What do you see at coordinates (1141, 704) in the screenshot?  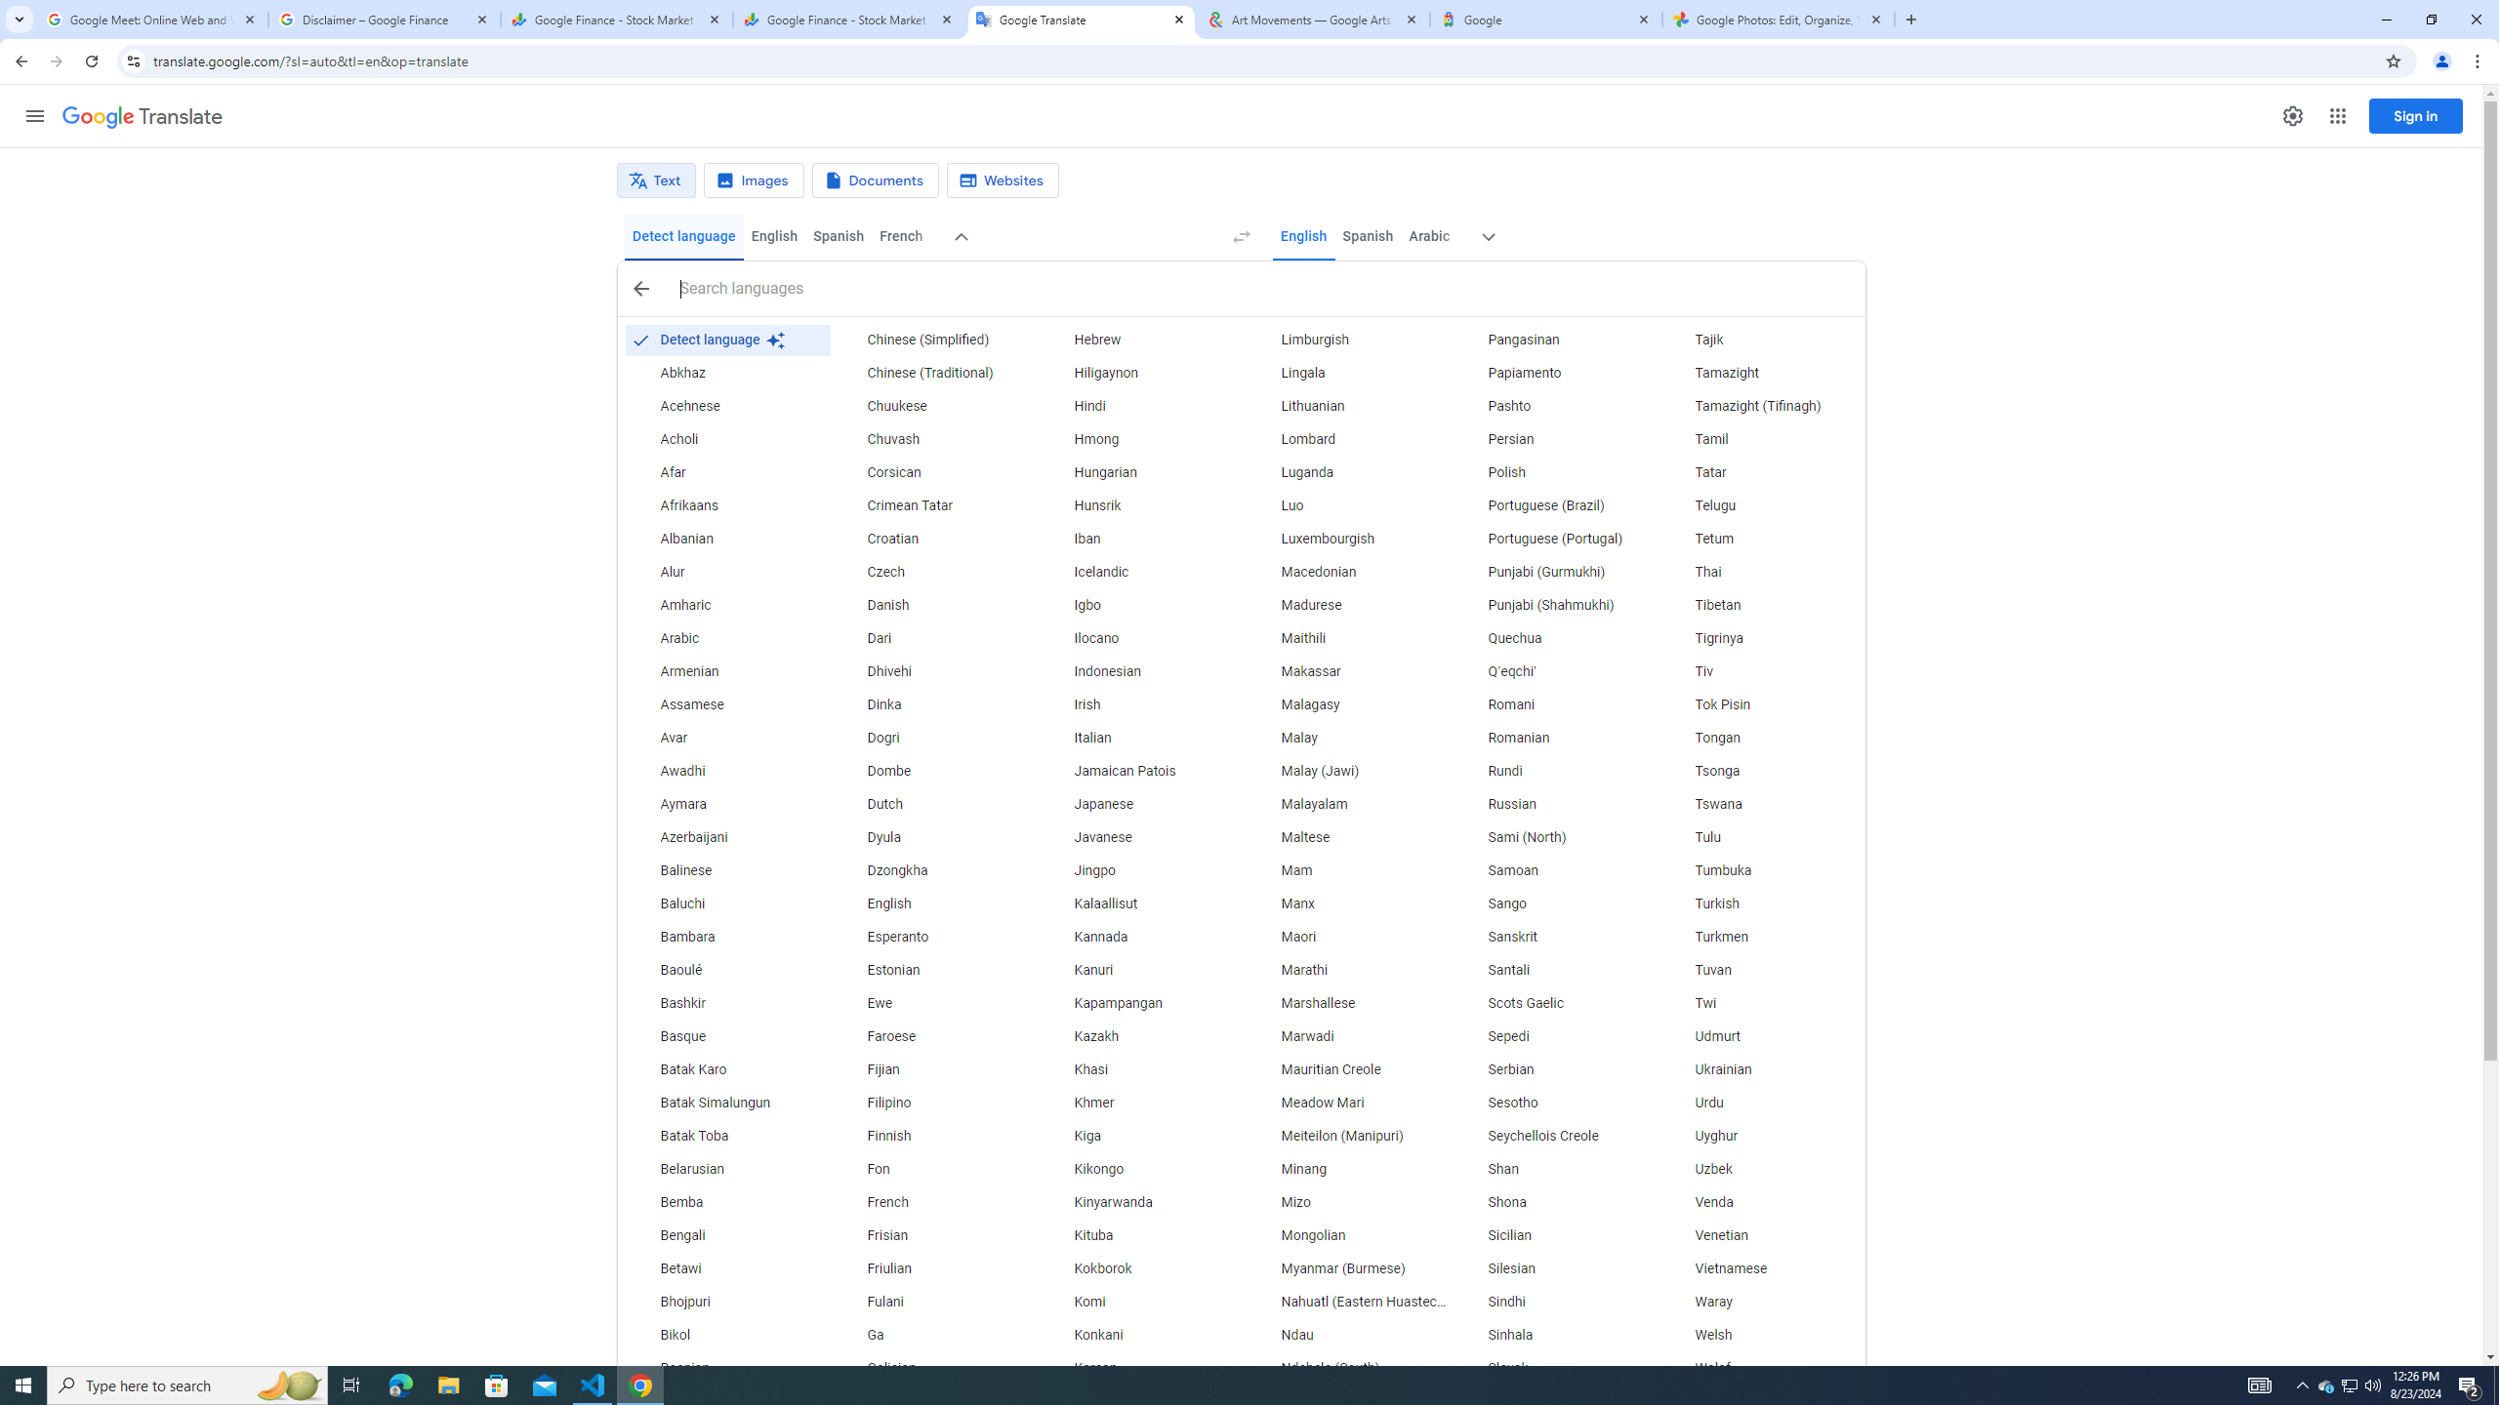 I see `Irish` at bounding box center [1141, 704].